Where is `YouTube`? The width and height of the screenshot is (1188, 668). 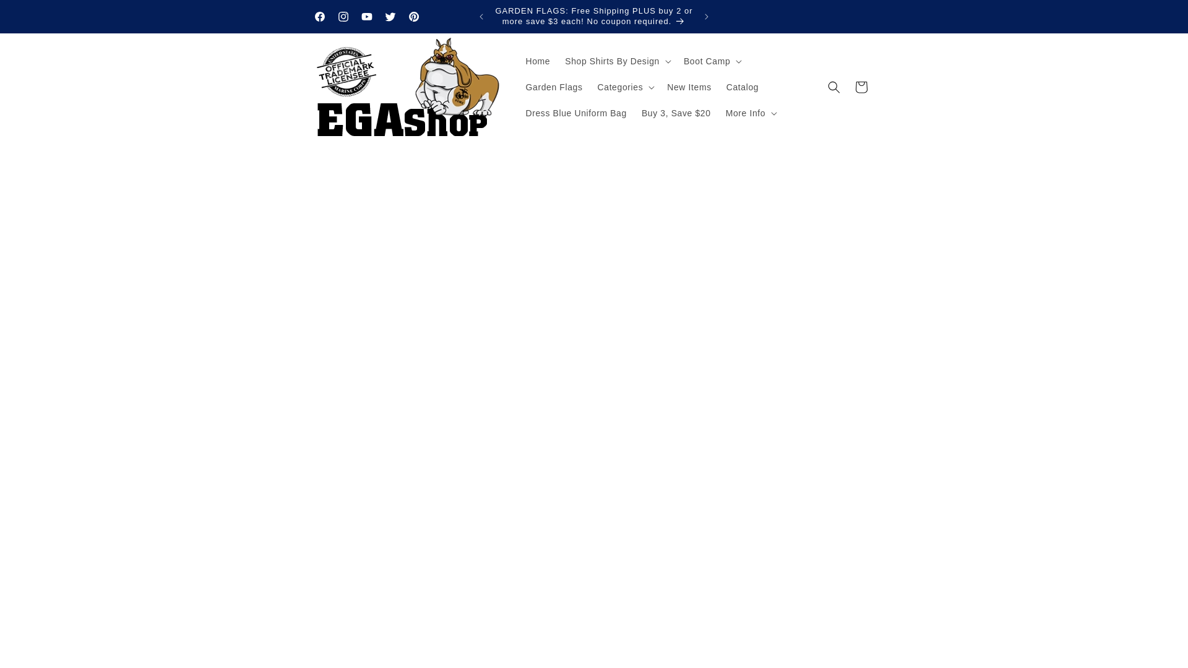 YouTube is located at coordinates (367, 16).